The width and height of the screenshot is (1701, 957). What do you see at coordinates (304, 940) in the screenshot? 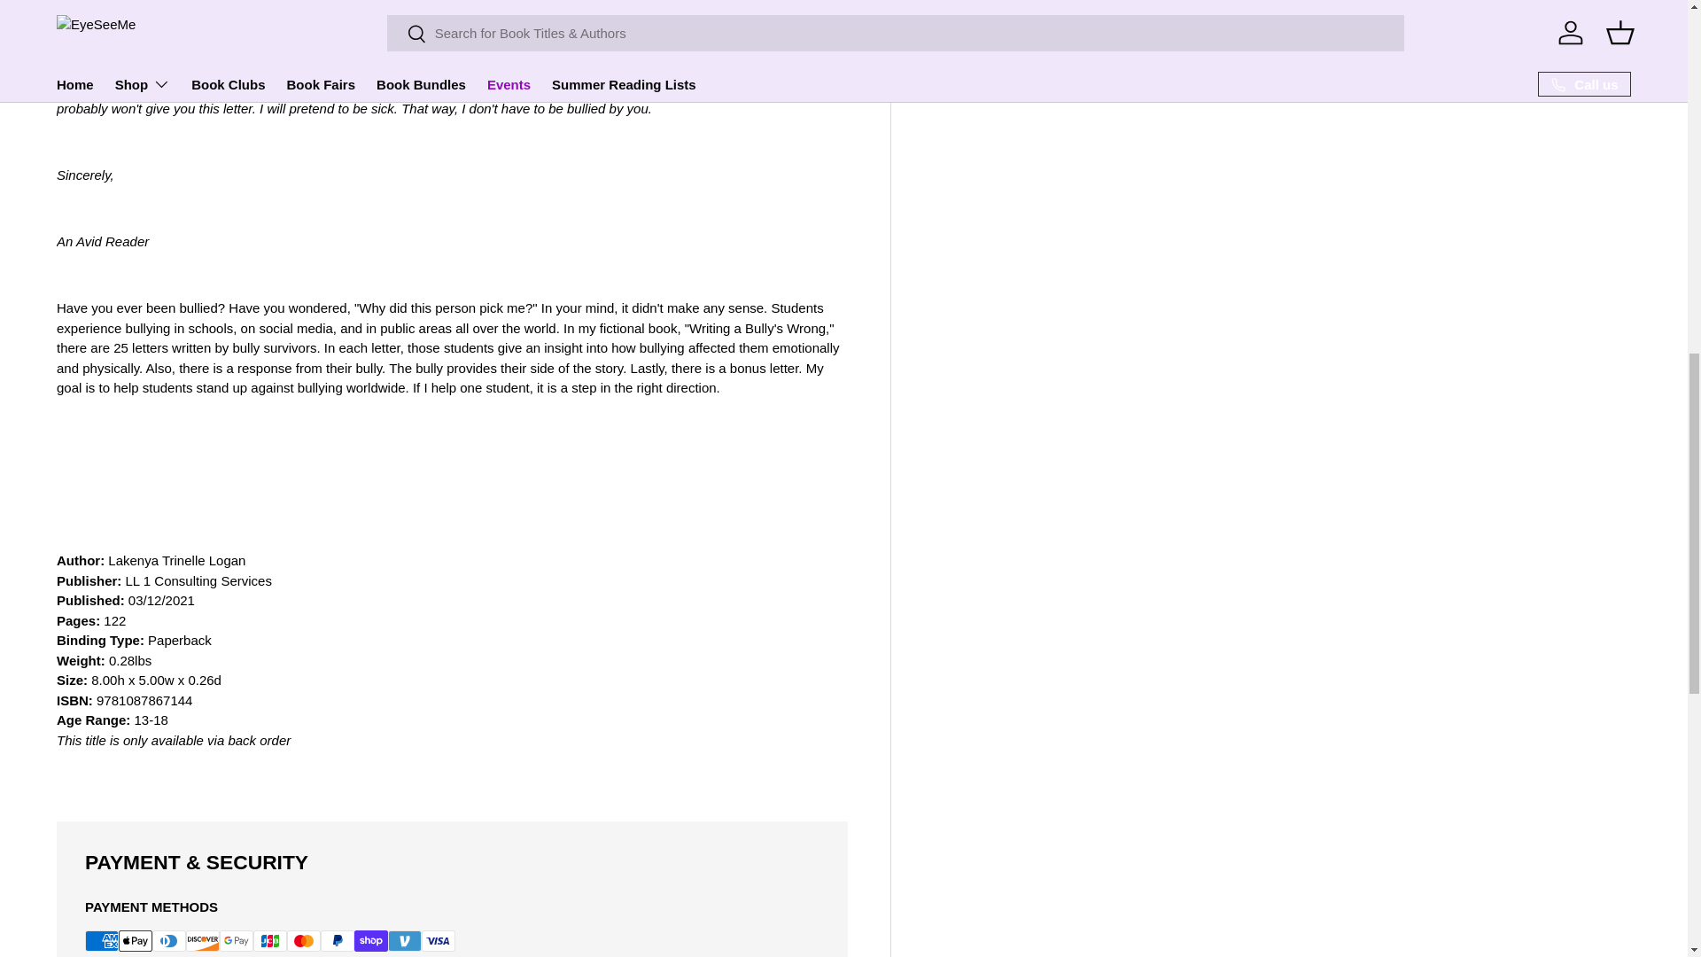
I see `Mastercard` at bounding box center [304, 940].